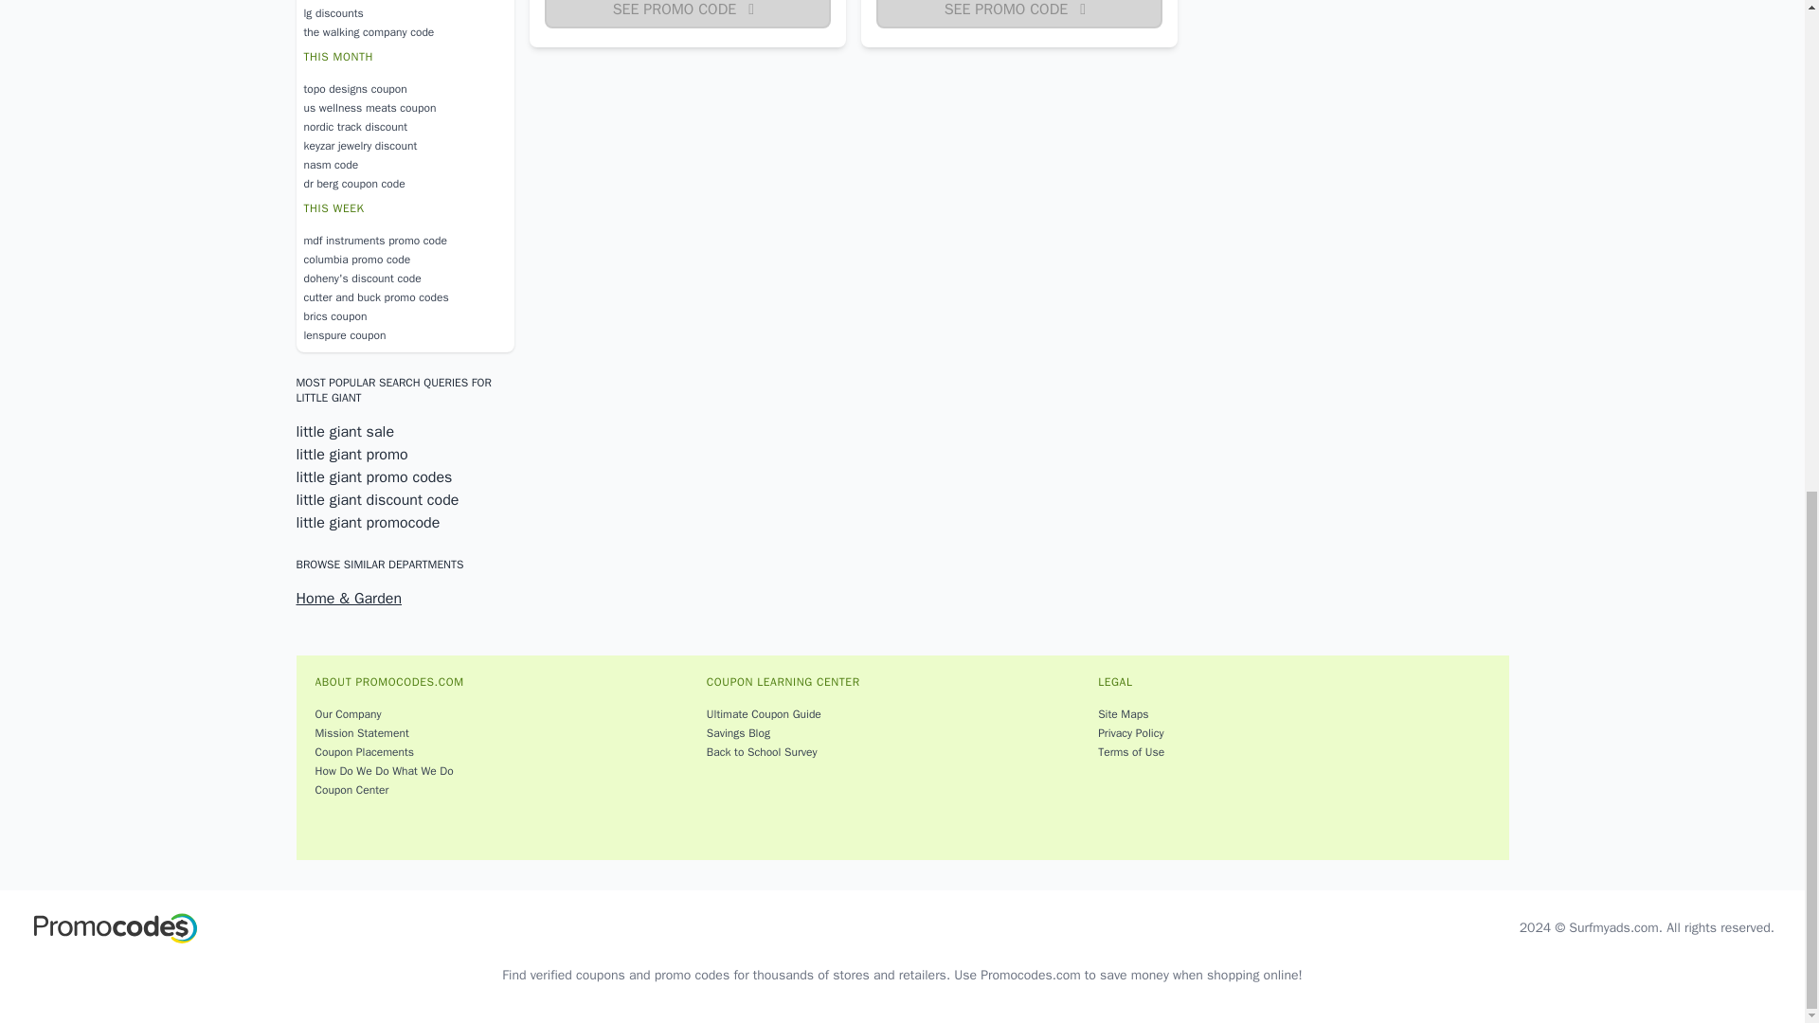  I want to click on mdf instruments promo code, so click(404, 241).